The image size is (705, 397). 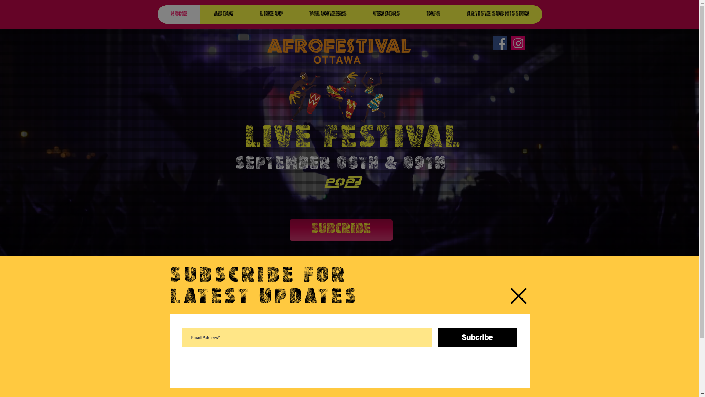 I want to click on VOLUNTEERS, so click(x=328, y=14).